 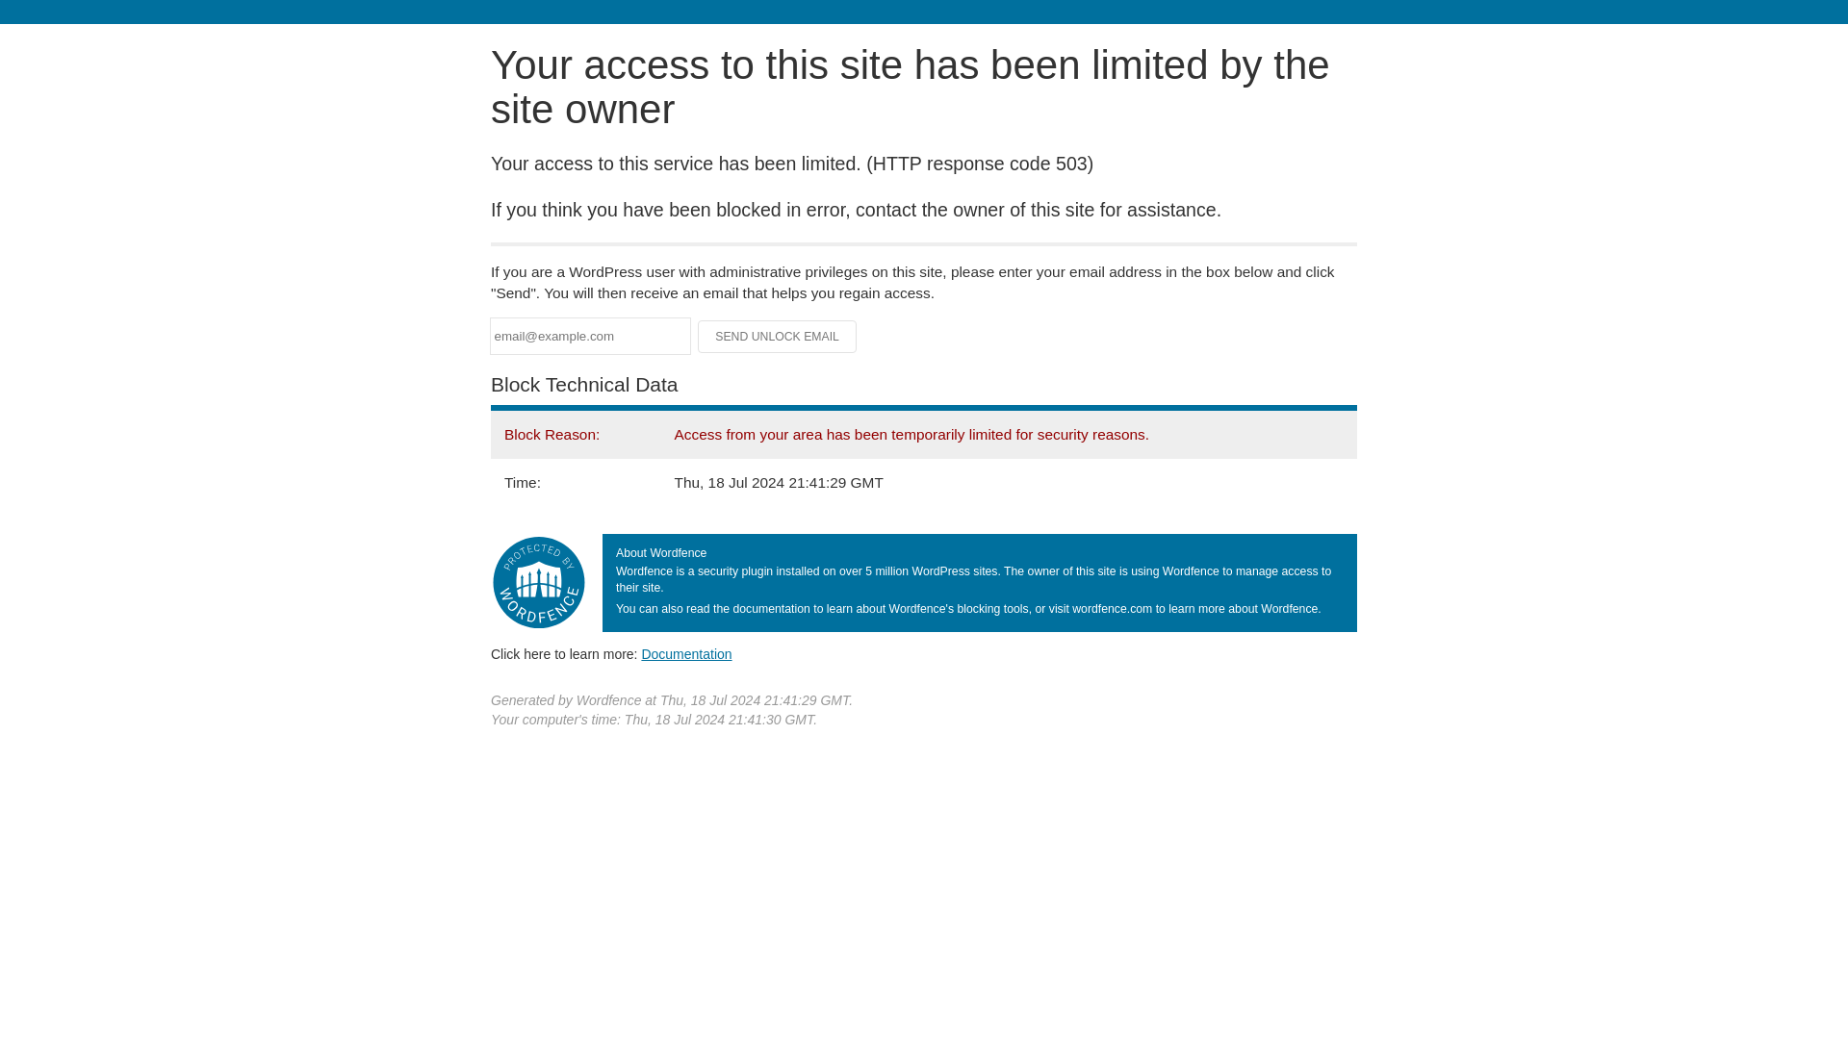 What do you see at coordinates (686, 653) in the screenshot?
I see `Documentation` at bounding box center [686, 653].